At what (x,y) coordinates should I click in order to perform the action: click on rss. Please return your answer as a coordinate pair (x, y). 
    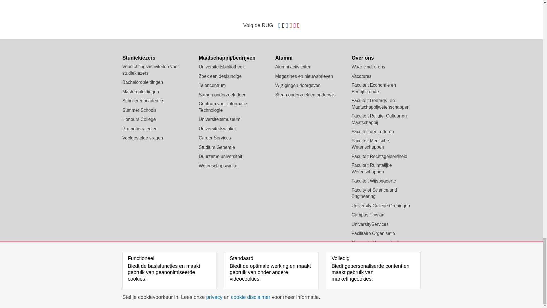
    Looking at the image, I should click on (291, 26).